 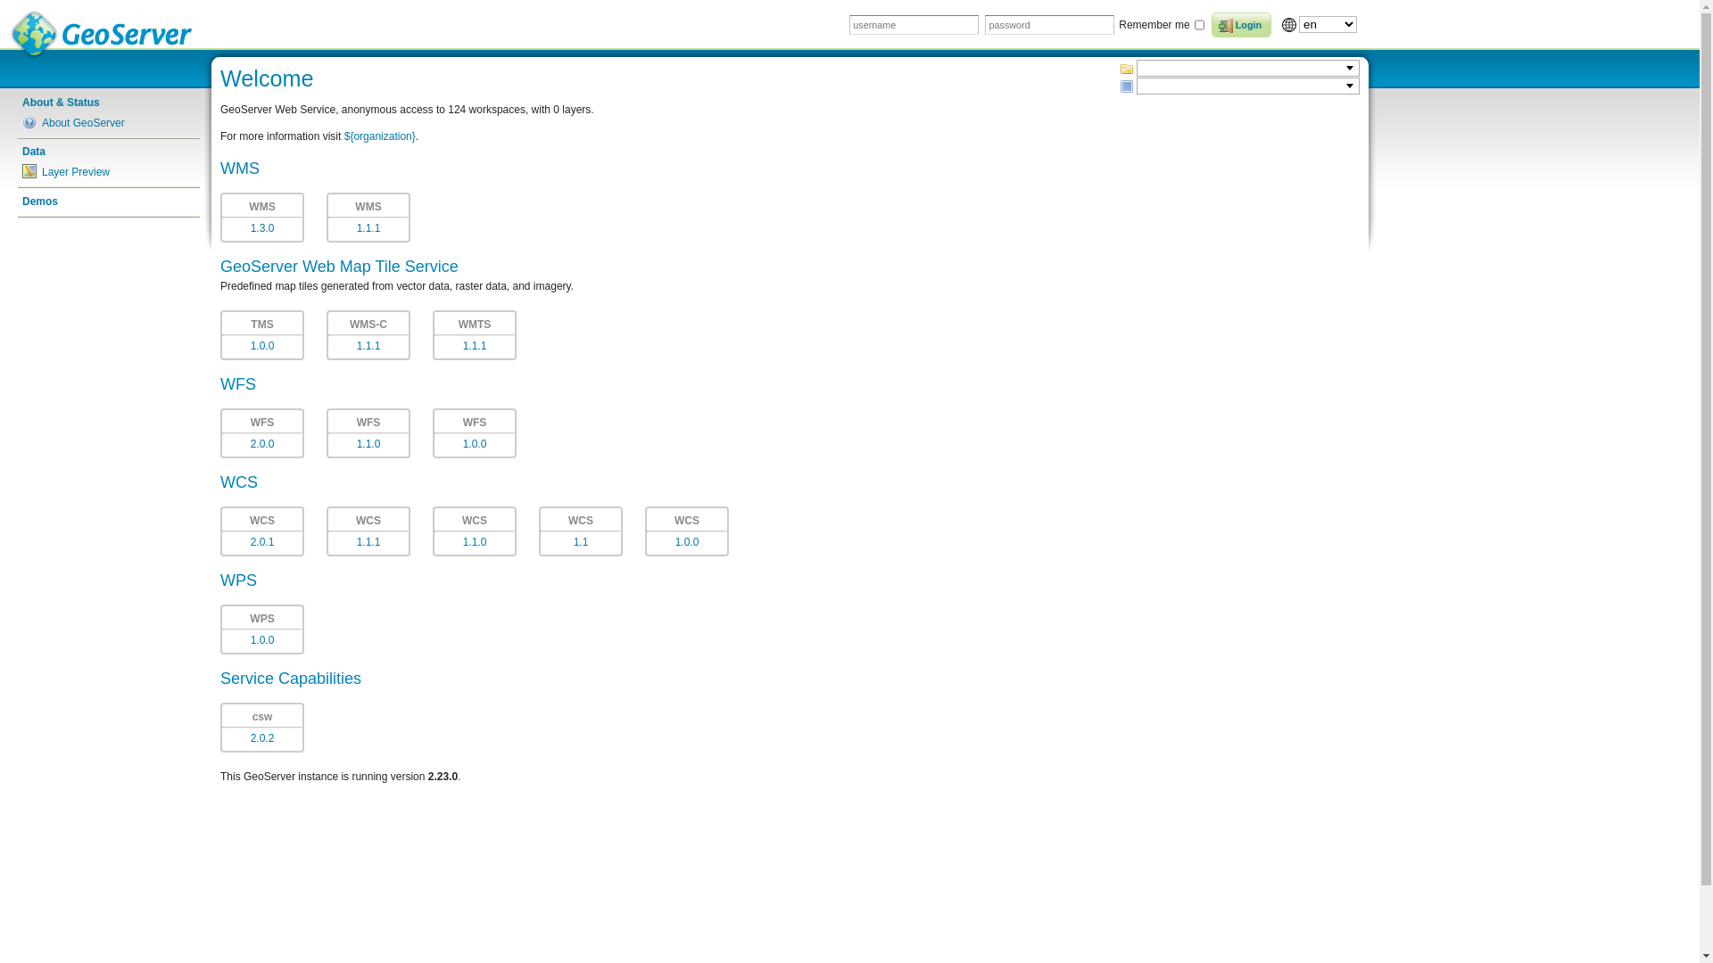 What do you see at coordinates (475, 531) in the screenshot?
I see `WCS
1.1.0` at bounding box center [475, 531].